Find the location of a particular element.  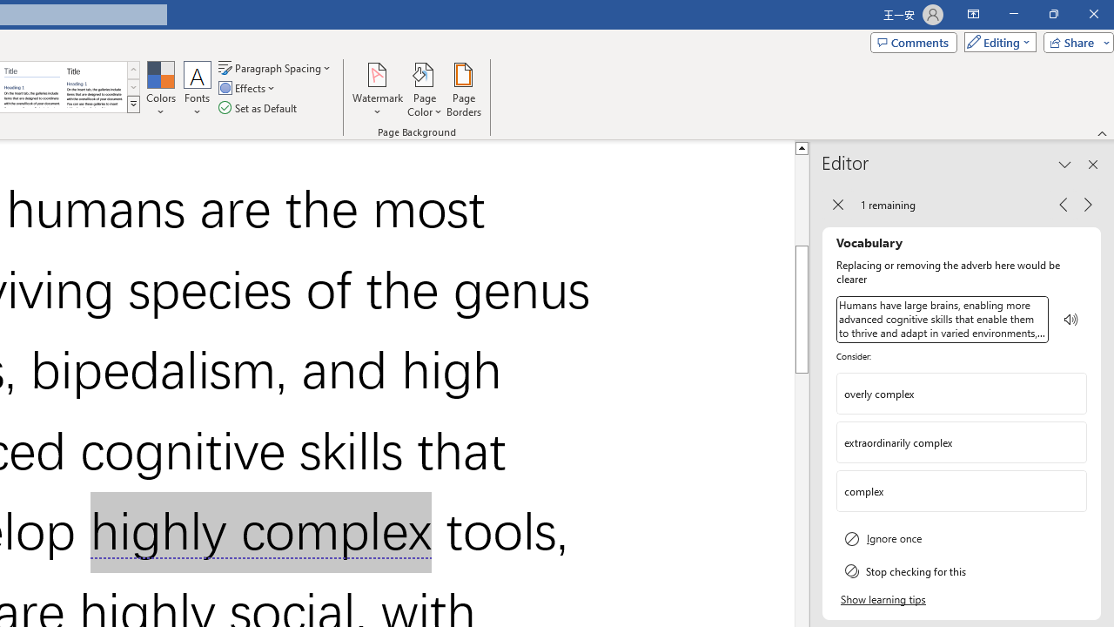

Ribbon Display Options is located at coordinates (973, 14).